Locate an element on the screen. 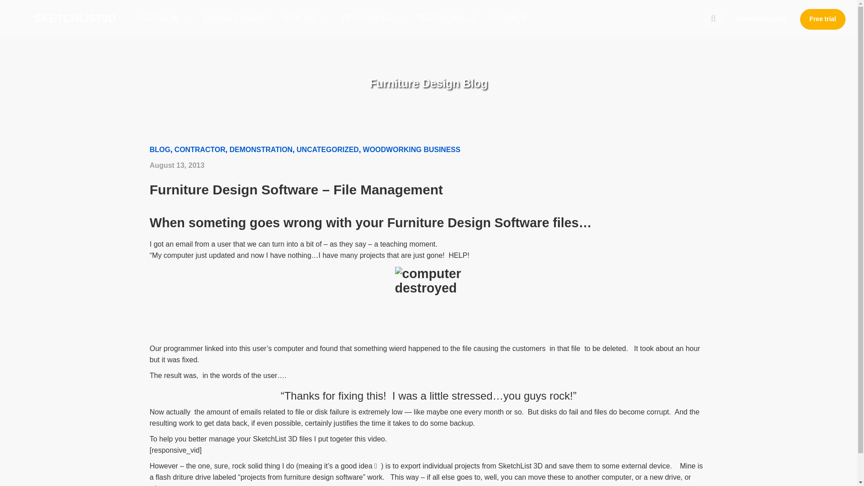 This screenshot has width=864, height=486. BLOG is located at coordinates (160, 149).